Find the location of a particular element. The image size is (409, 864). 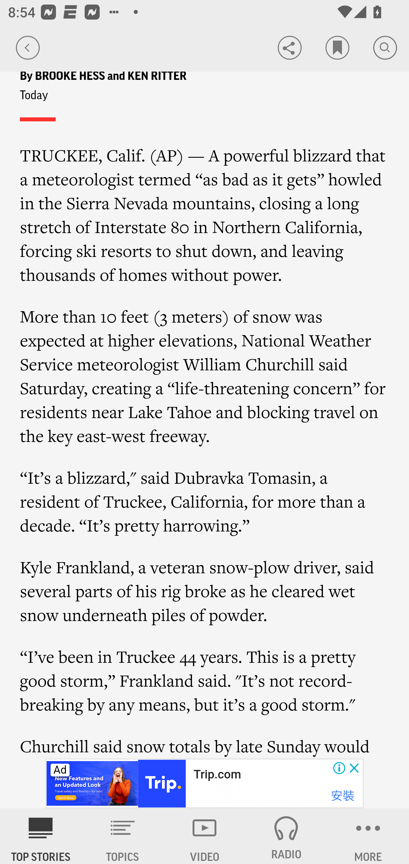

MORE is located at coordinates (368, 836).